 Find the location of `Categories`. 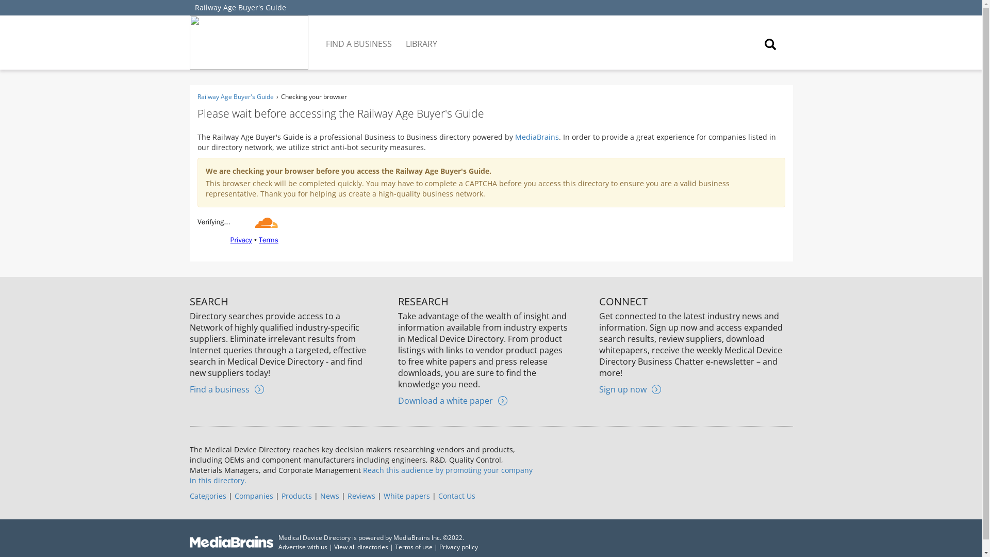

Categories is located at coordinates (208, 495).